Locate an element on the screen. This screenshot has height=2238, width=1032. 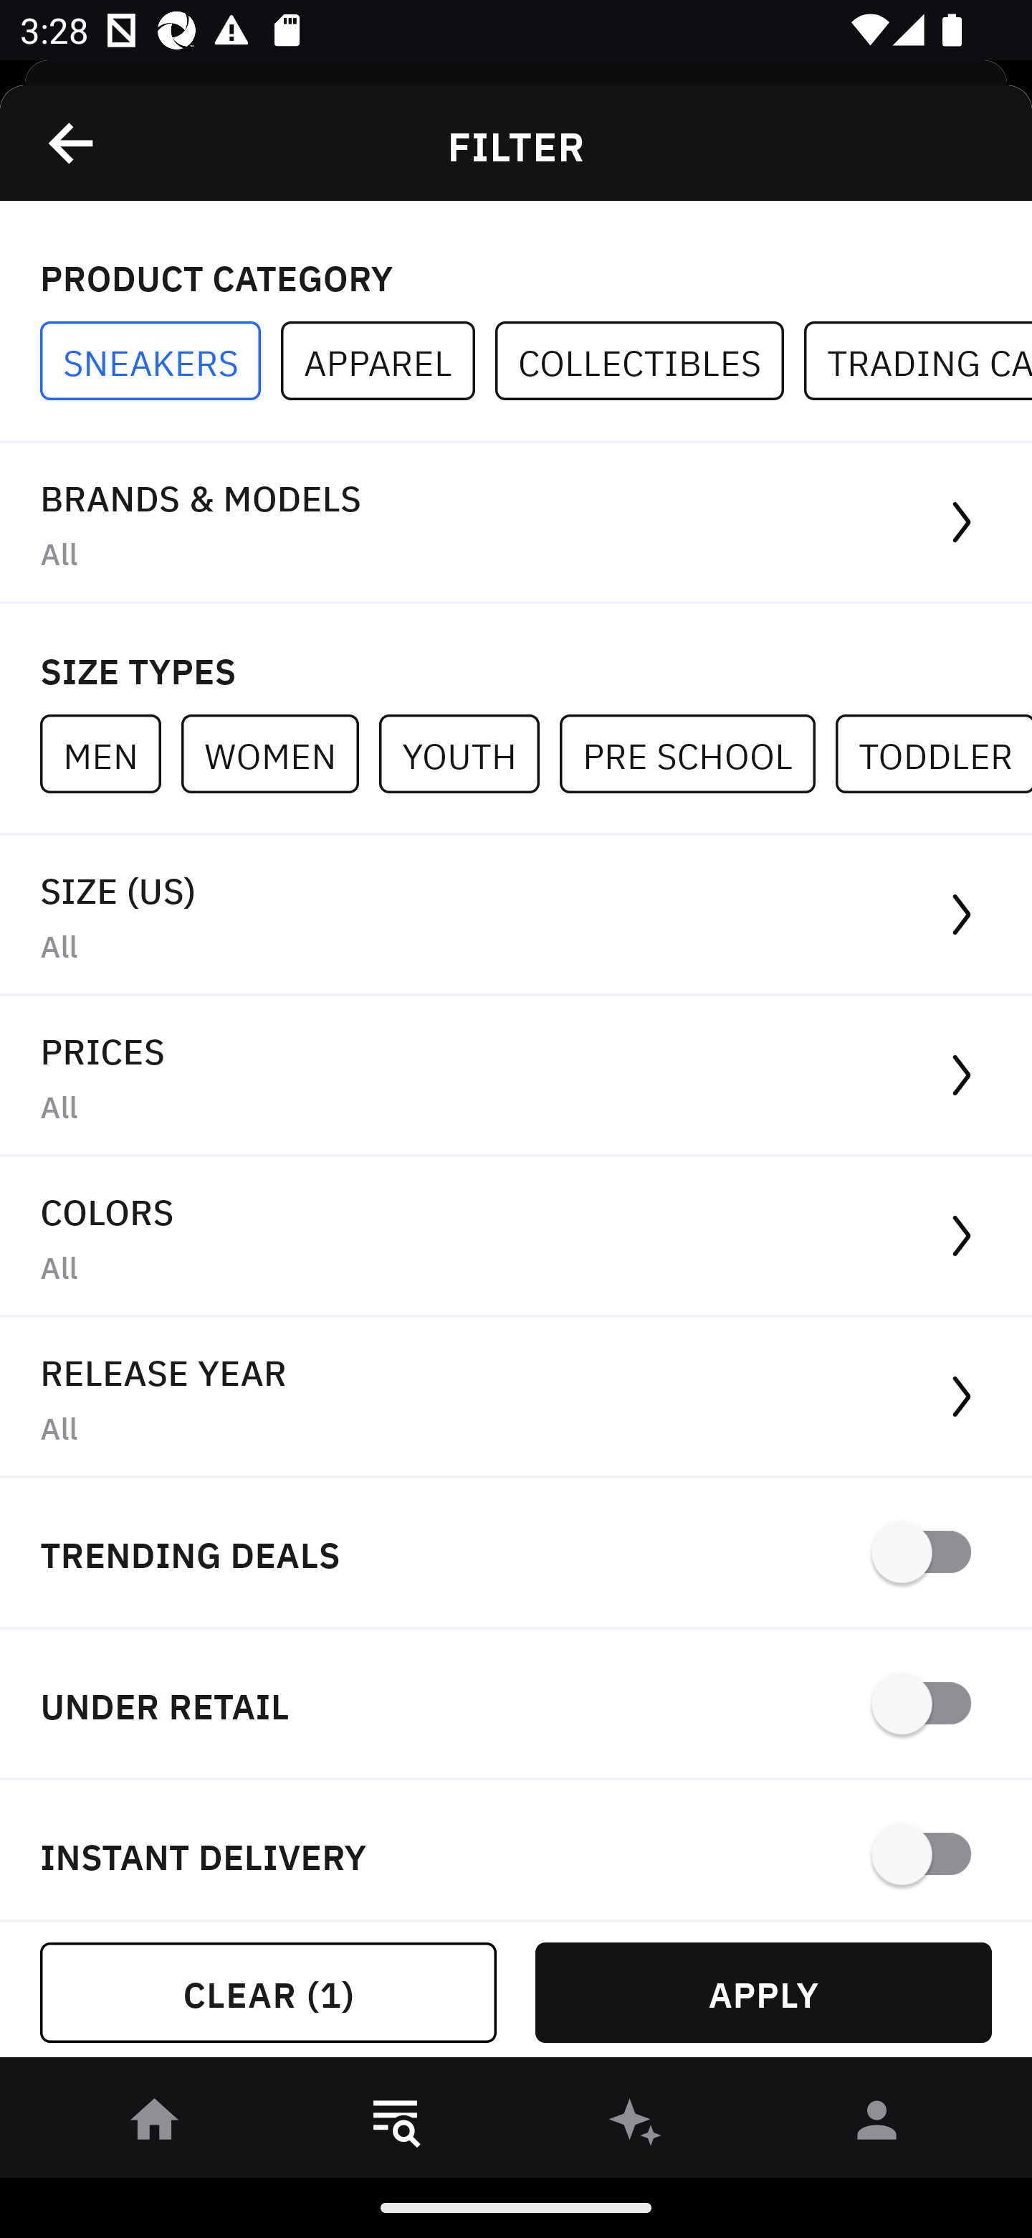
COLLECTIBLES is located at coordinates (649, 362).